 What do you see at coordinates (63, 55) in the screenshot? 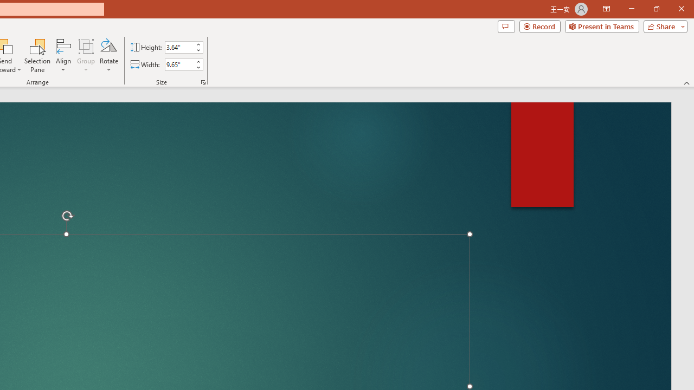
I see `Align` at bounding box center [63, 55].